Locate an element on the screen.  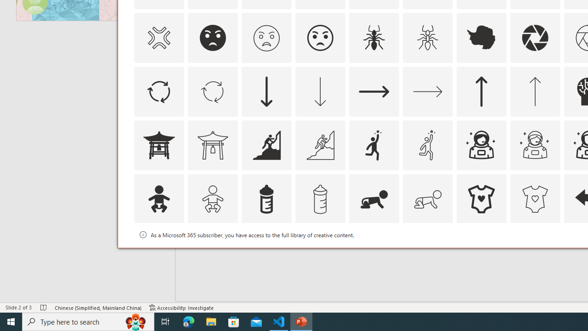
AutomationID: Icons_Badge10_M is located at coordinates (158, 253).